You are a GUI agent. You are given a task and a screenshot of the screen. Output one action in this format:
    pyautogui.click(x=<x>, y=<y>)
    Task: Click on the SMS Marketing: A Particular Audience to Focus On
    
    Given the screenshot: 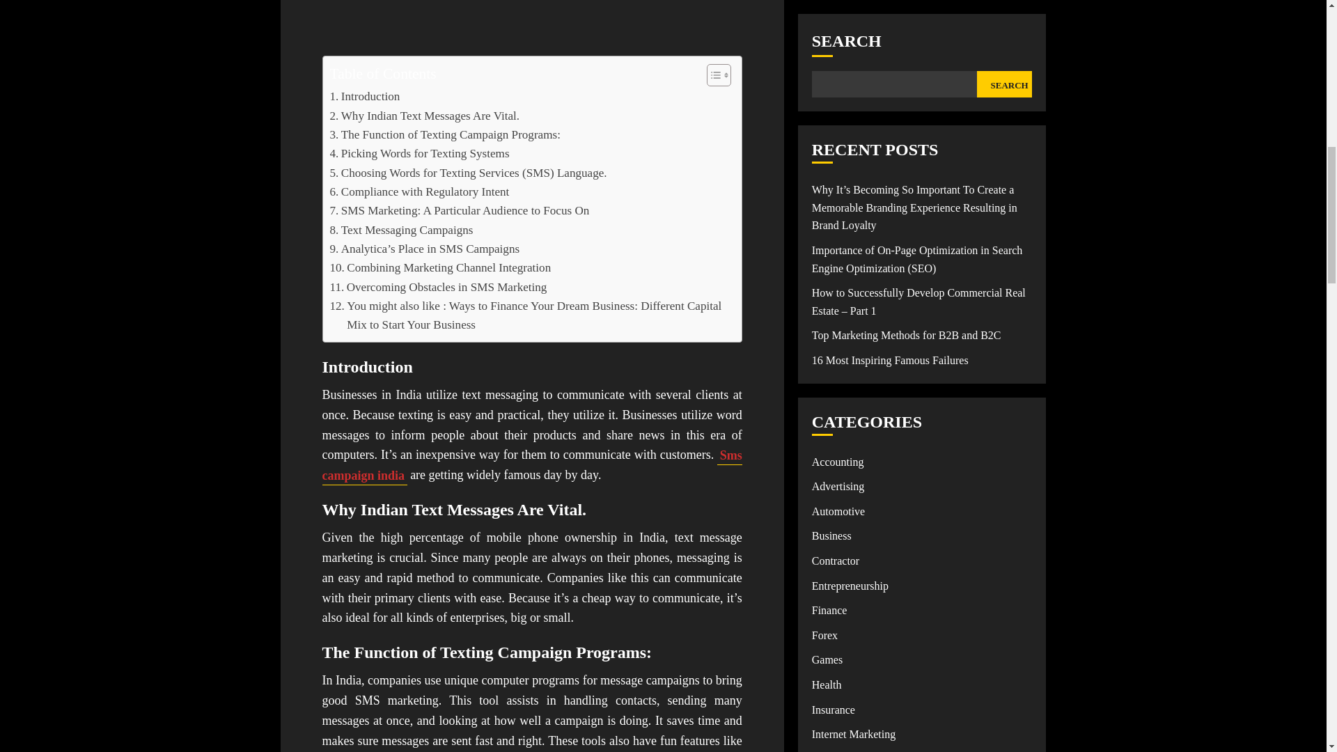 What is the action you would take?
    pyautogui.click(x=460, y=210)
    